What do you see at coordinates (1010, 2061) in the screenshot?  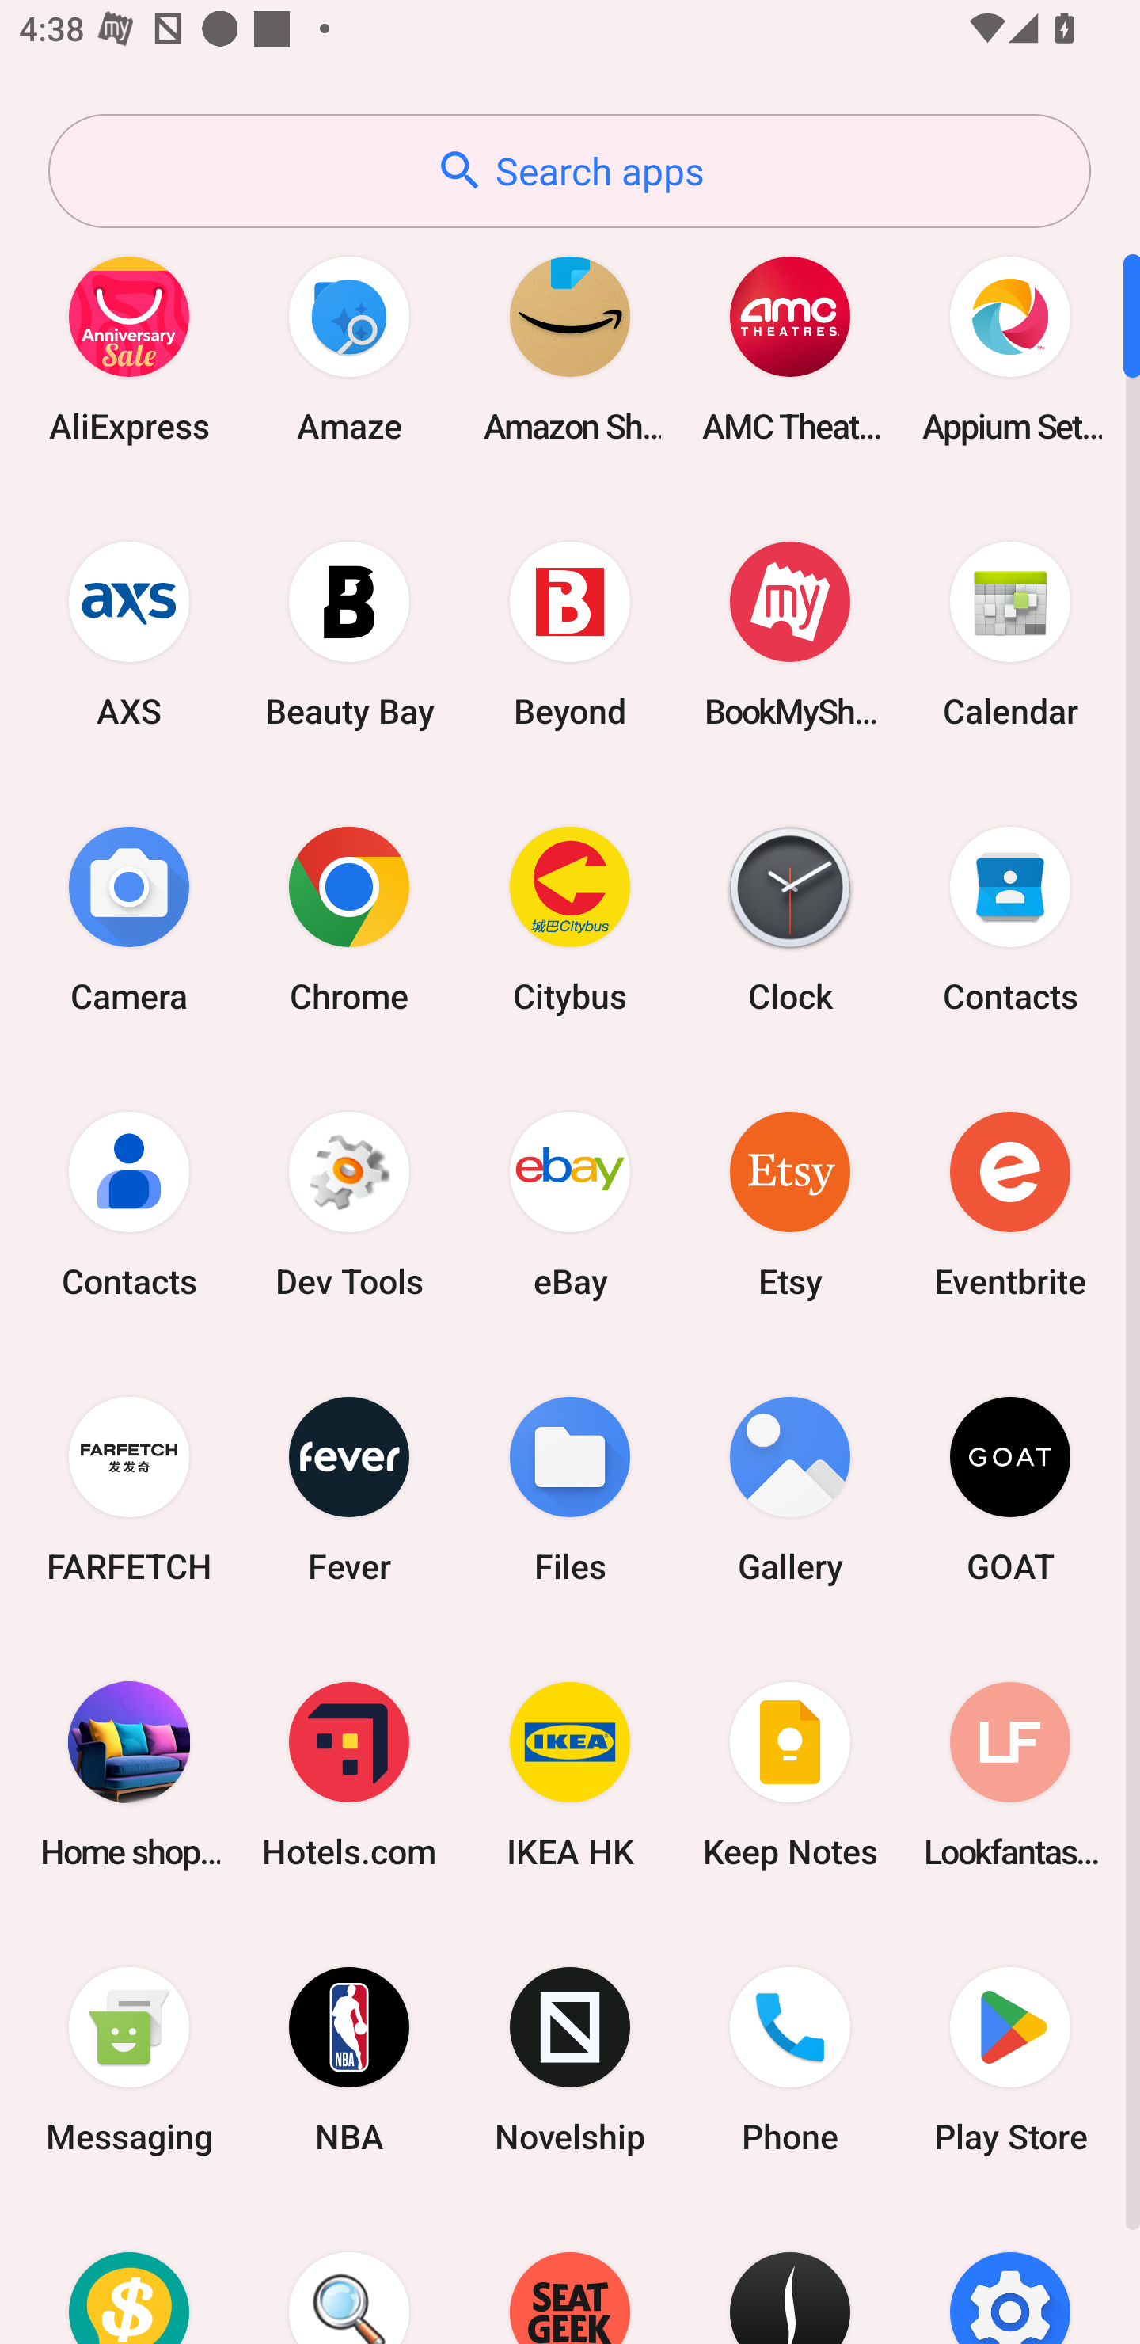 I see `Play Store` at bounding box center [1010, 2061].